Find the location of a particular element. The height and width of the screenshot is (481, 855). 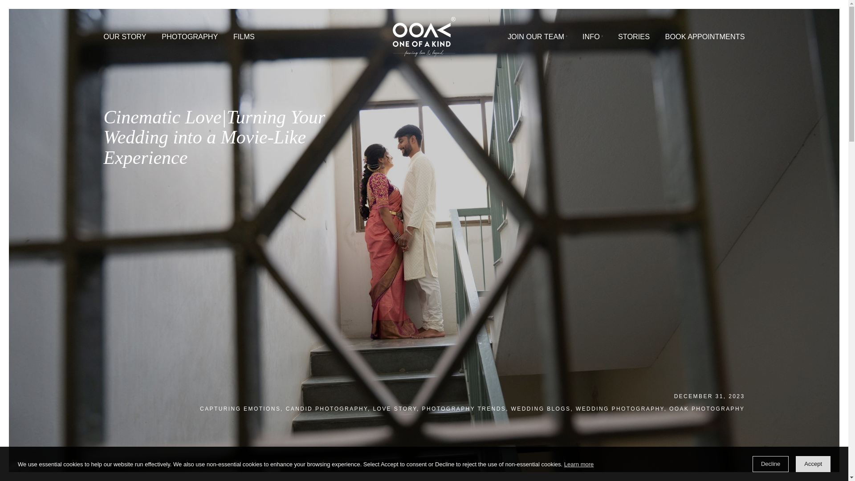

STORIES is located at coordinates (704, 40).